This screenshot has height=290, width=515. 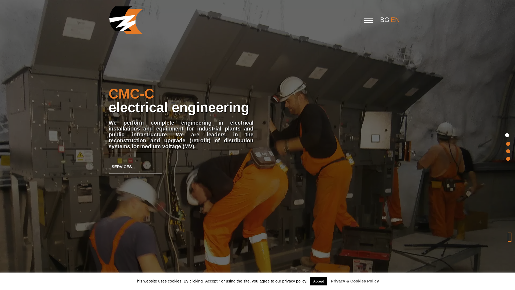 I want to click on About us, so click(x=506, y=142).